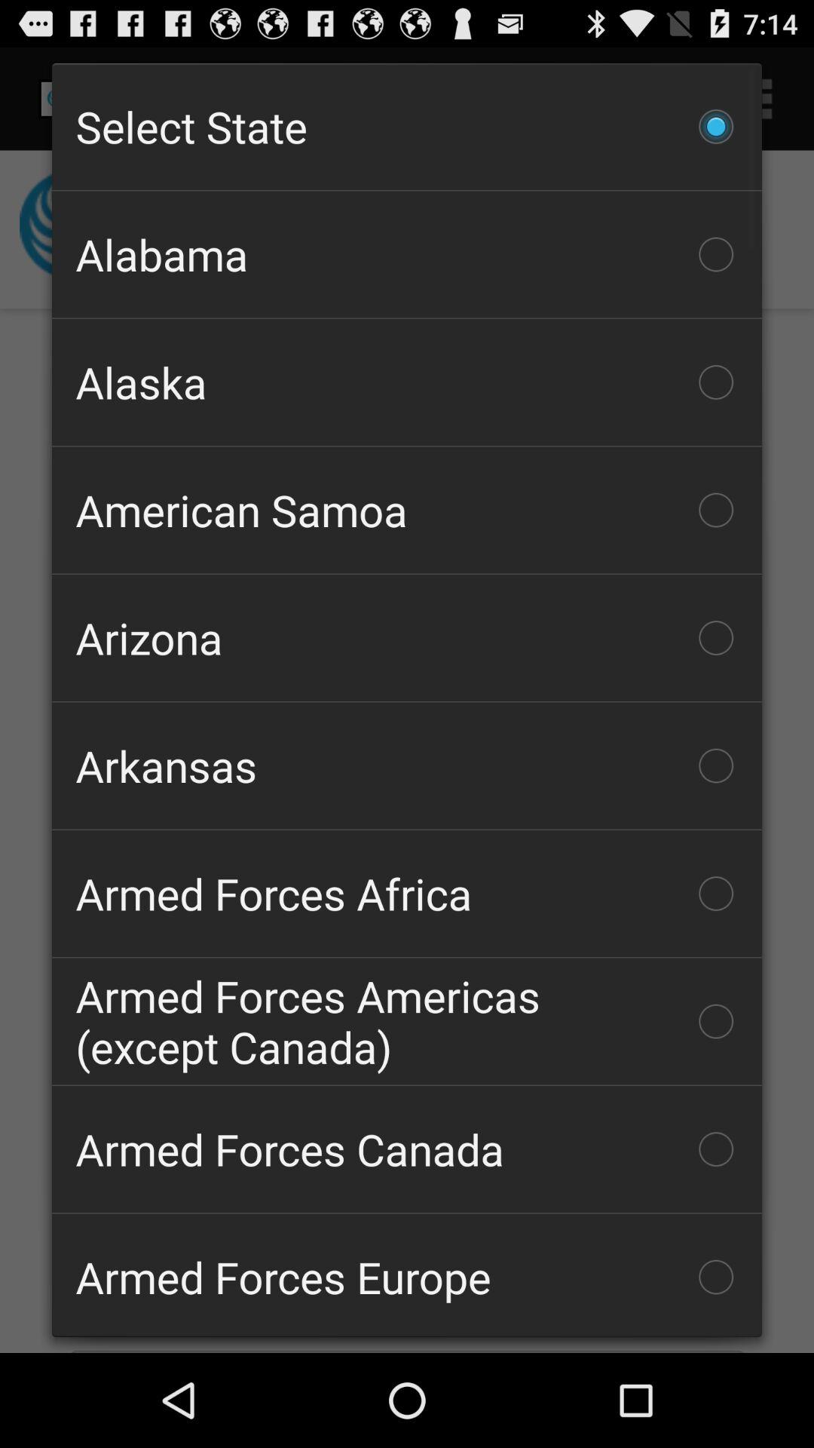 The width and height of the screenshot is (814, 1448). What do you see at coordinates (407, 765) in the screenshot?
I see `turn off the checkbox below arizona checkbox` at bounding box center [407, 765].